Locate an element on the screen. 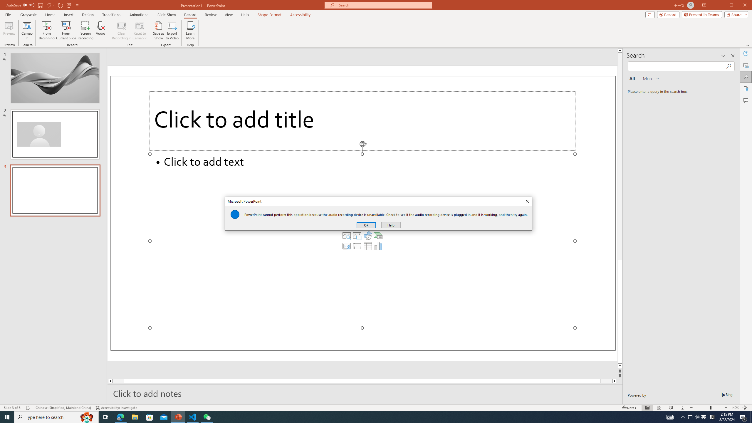  Export to Video is located at coordinates (172, 31).